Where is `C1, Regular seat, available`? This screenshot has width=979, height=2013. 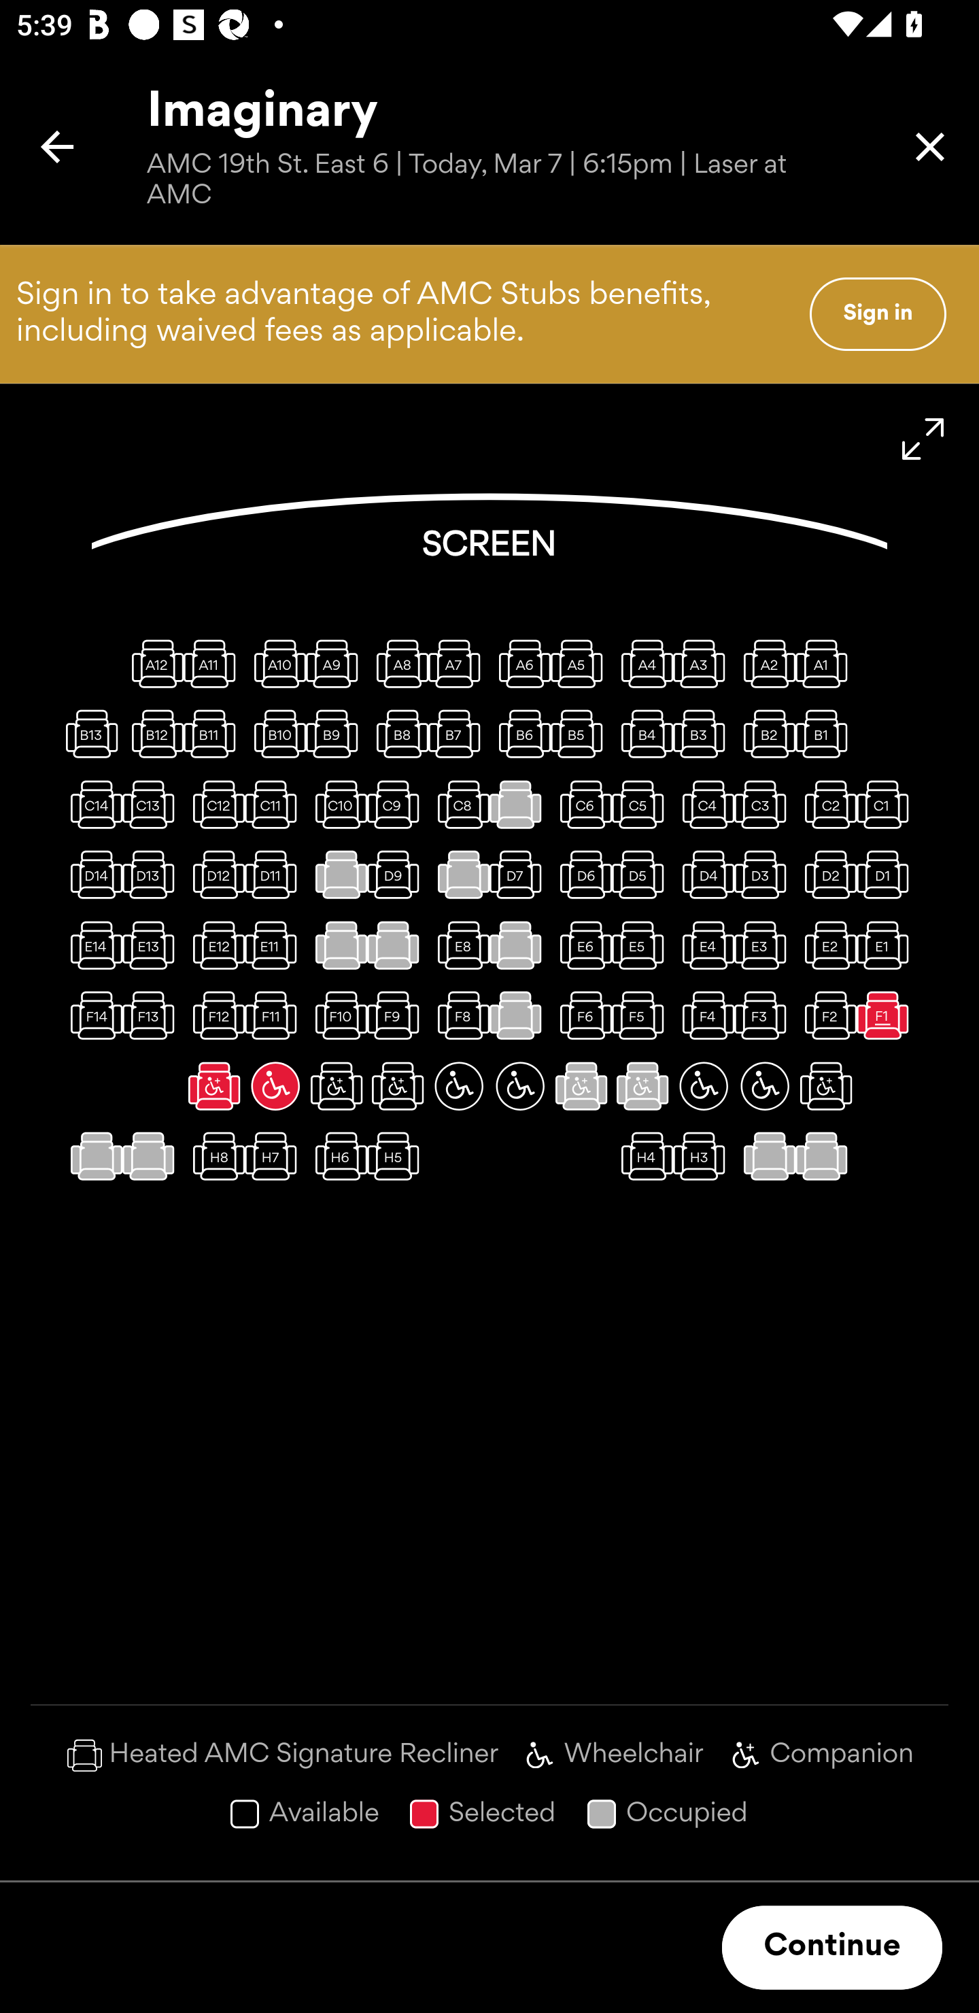 C1, Regular seat, available is located at coordinates (887, 804).